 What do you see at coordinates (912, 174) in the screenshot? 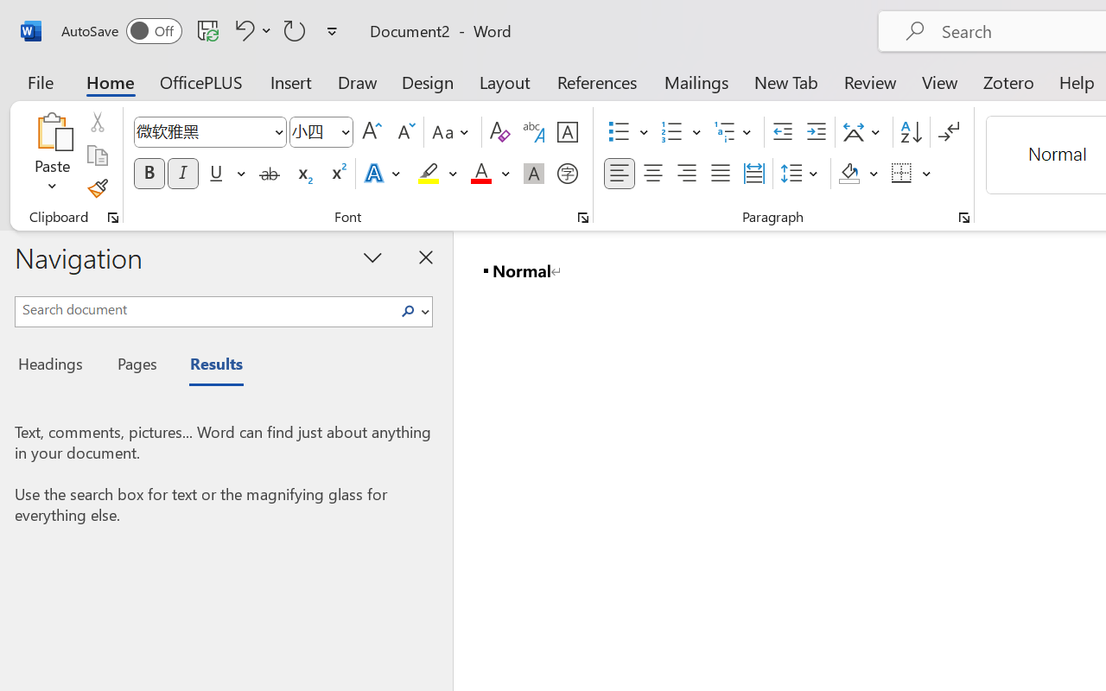
I see `Borders` at bounding box center [912, 174].